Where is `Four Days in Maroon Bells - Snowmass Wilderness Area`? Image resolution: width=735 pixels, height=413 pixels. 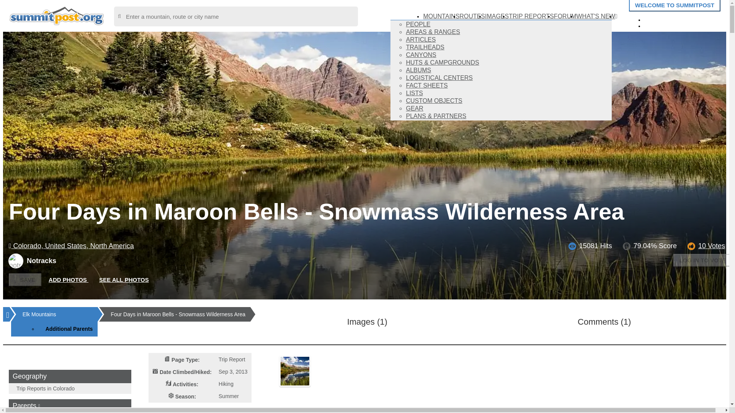
Four Days in Maroon Bells - Snowmass Wilderness Area is located at coordinates (178, 314).